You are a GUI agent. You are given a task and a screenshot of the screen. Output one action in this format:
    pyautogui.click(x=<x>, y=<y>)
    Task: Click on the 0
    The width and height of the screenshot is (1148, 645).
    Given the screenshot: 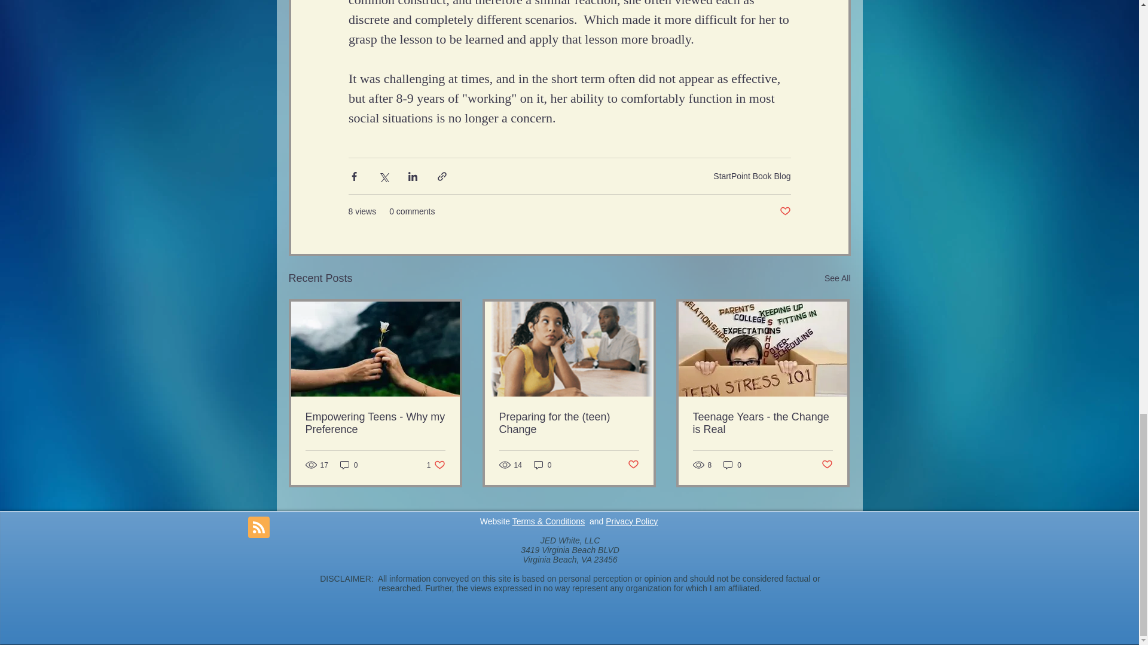 What is the action you would take?
    pyautogui.click(x=762, y=423)
    